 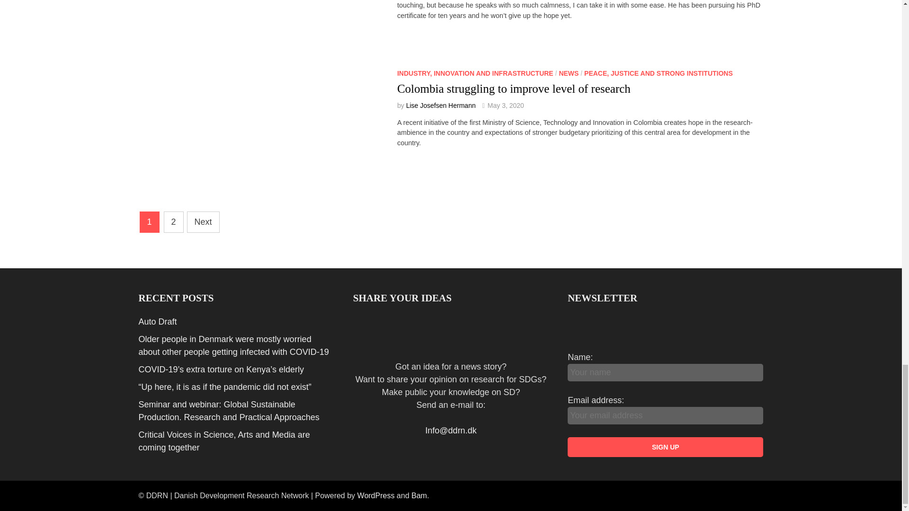 I want to click on Sign up, so click(x=665, y=447).